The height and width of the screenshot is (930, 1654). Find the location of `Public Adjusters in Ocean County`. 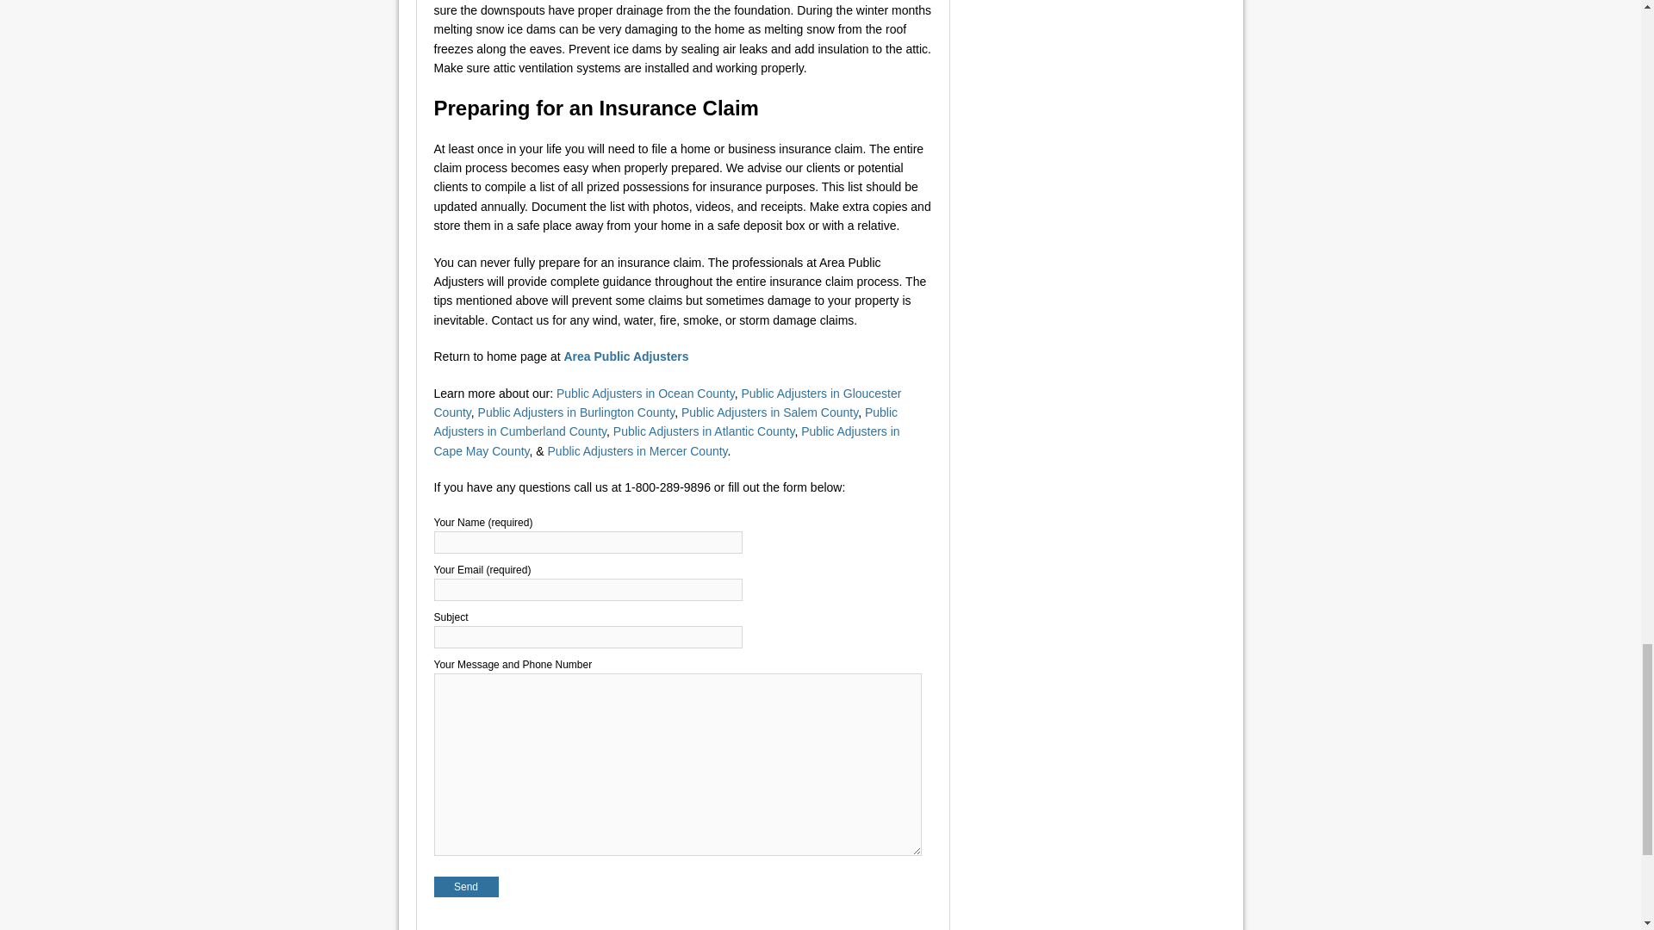

Public Adjusters in Ocean County is located at coordinates (644, 394).